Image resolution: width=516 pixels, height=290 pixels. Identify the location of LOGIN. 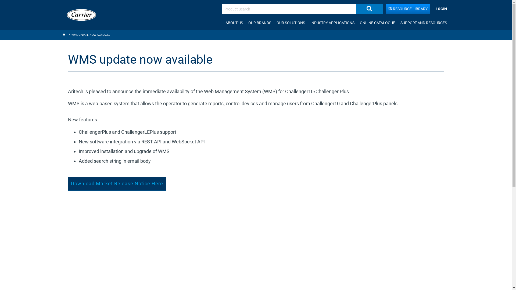
(441, 9).